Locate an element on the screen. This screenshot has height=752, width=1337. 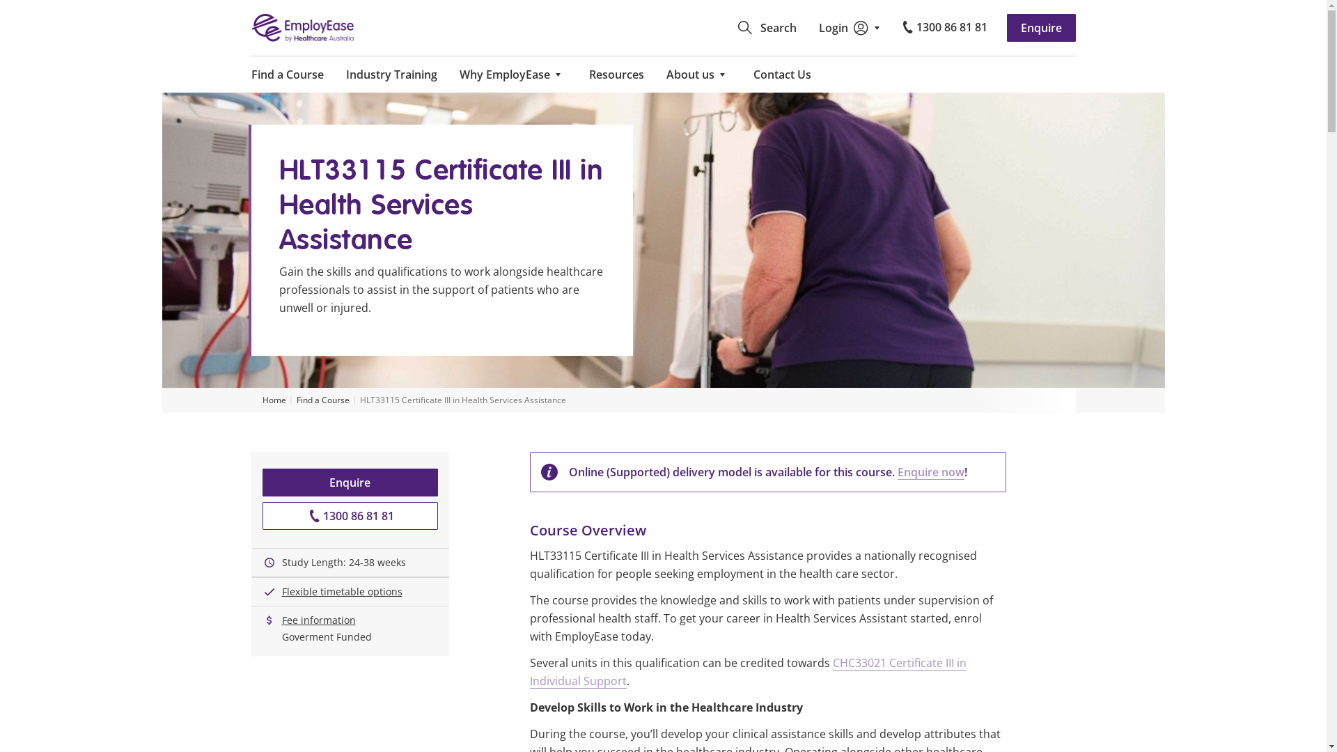
CHC33021 Certificate III in Individual Support is located at coordinates (748, 672).